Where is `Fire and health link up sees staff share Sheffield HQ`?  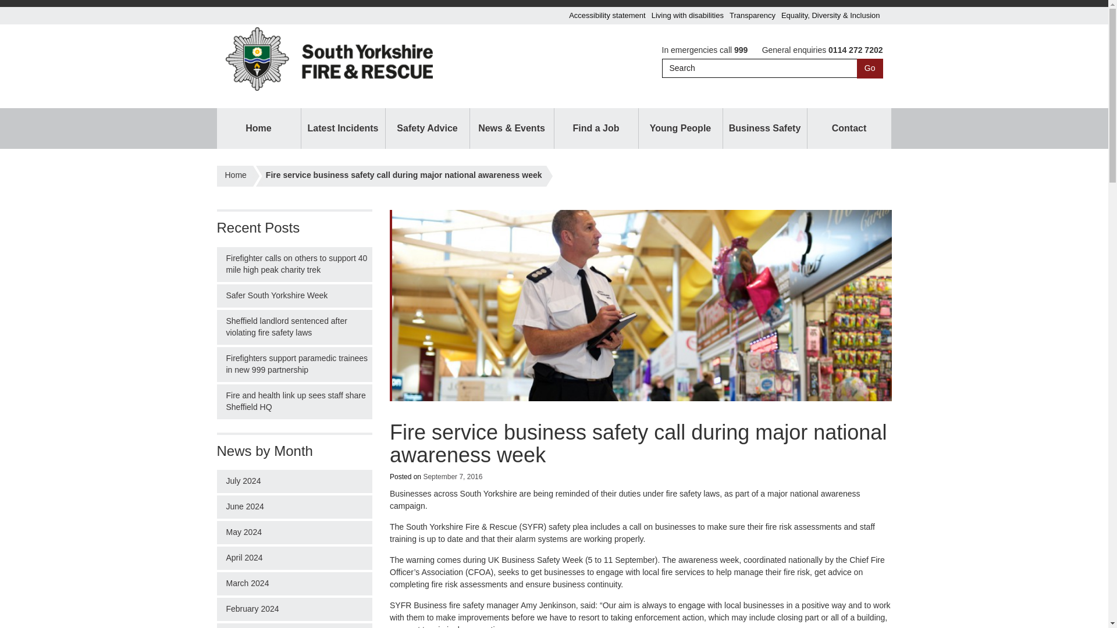 Fire and health link up sees staff share Sheffield HQ is located at coordinates (294, 401).